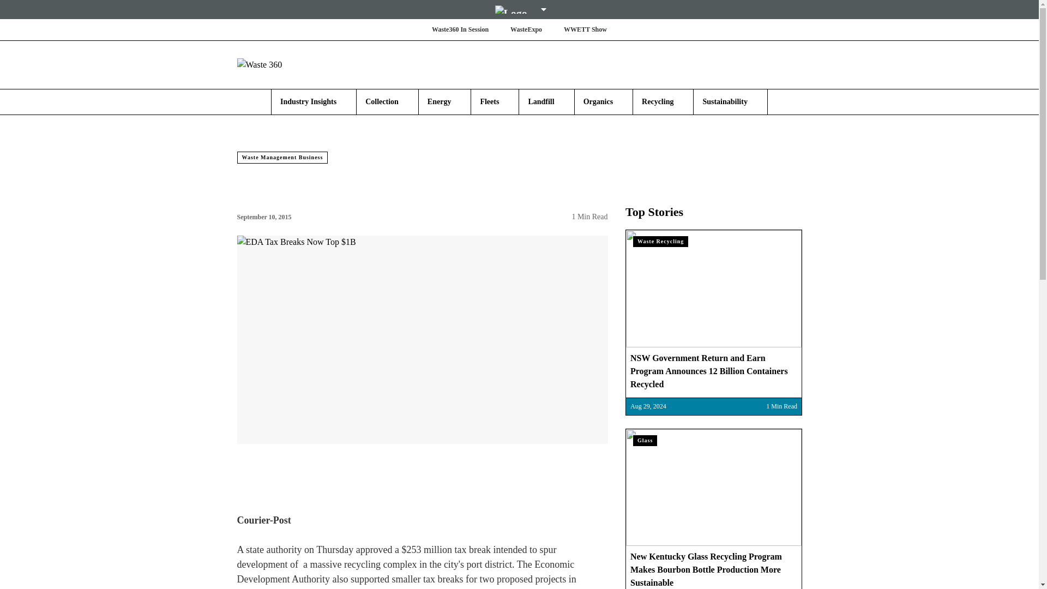 This screenshot has width=1047, height=589. I want to click on WasteExpo, so click(526, 29).